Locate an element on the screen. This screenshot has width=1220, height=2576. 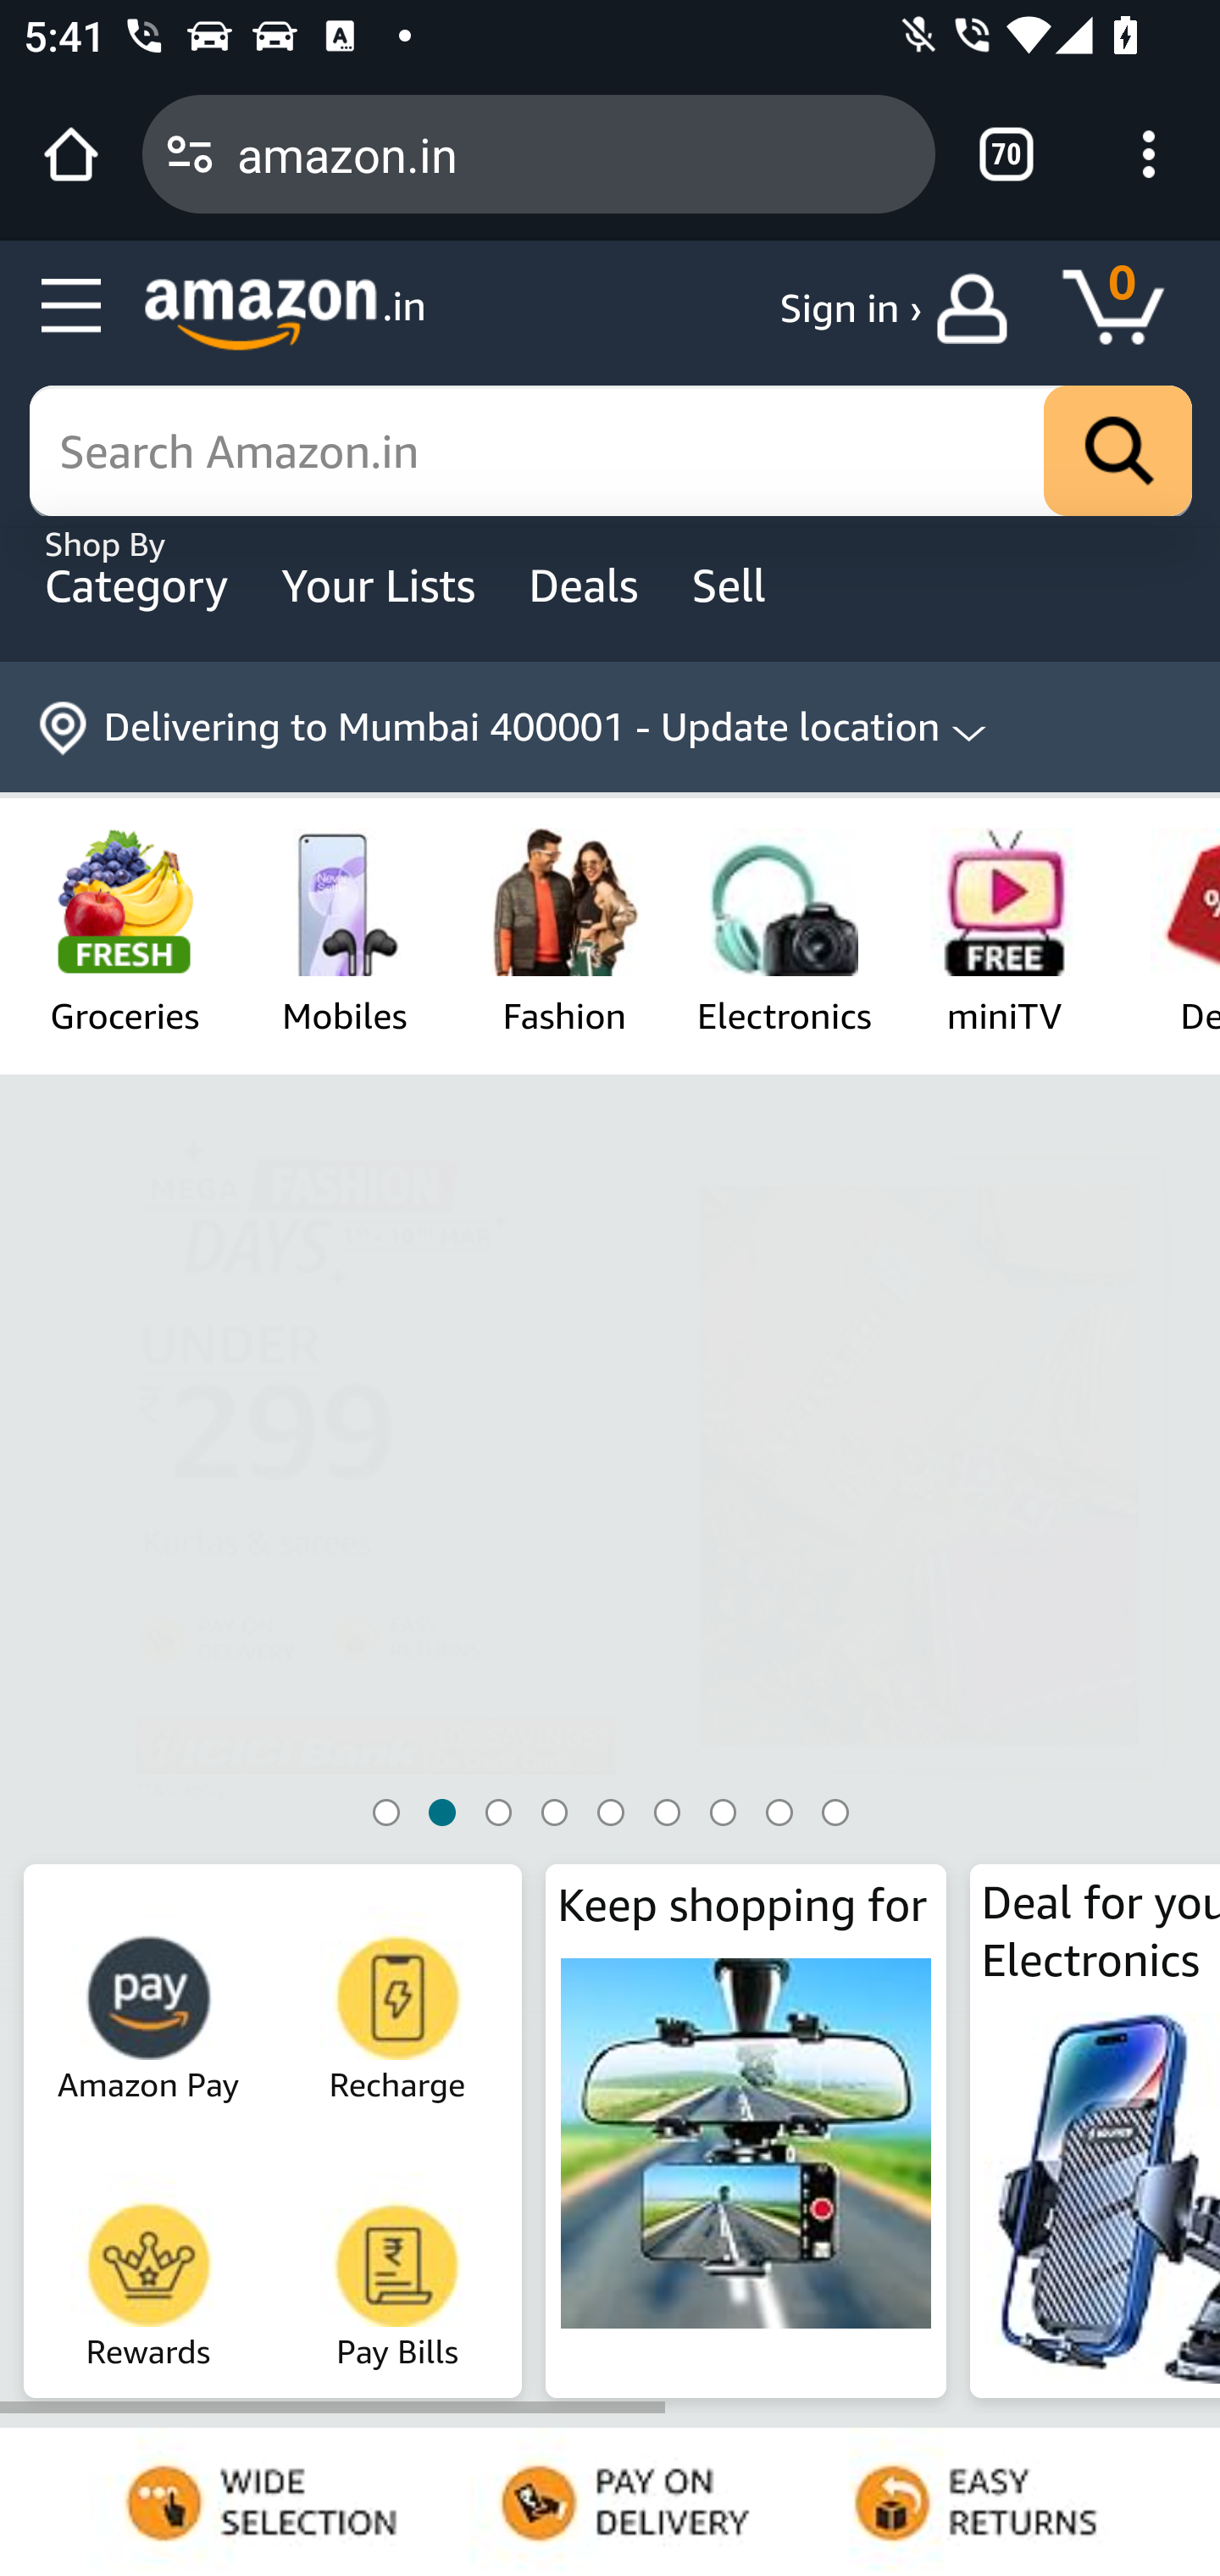
Your Lists is located at coordinates (382, 585).